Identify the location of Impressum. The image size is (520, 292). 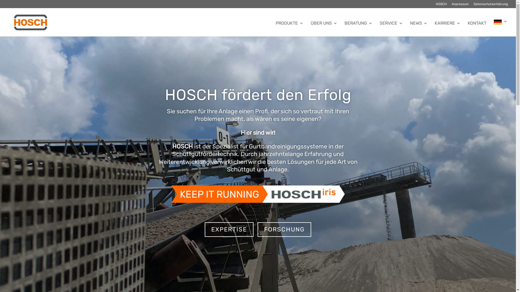
(460, 5).